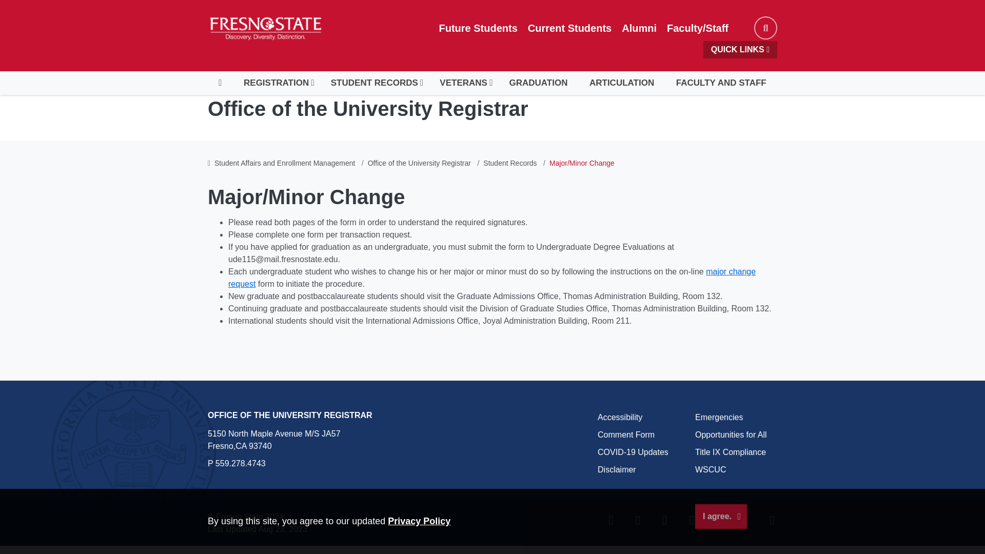 Image resolution: width=985 pixels, height=554 pixels. What do you see at coordinates (478, 28) in the screenshot?
I see `Future Students` at bounding box center [478, 28].